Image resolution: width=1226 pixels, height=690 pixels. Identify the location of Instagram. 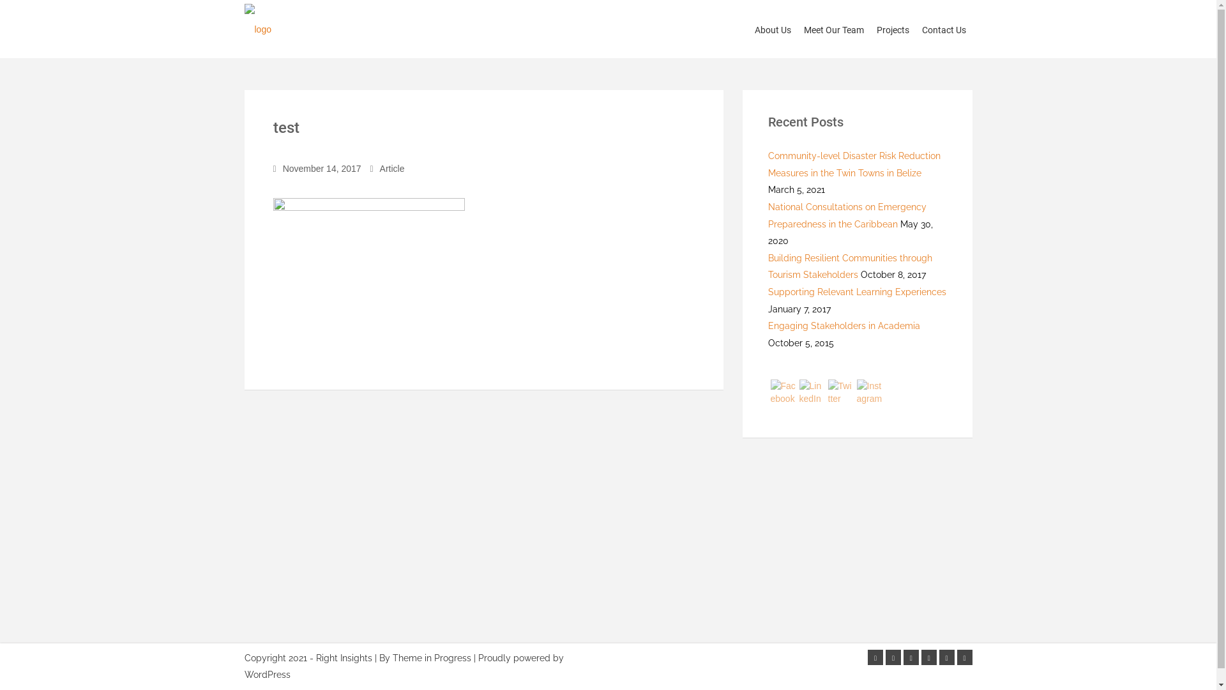
(947, 657).